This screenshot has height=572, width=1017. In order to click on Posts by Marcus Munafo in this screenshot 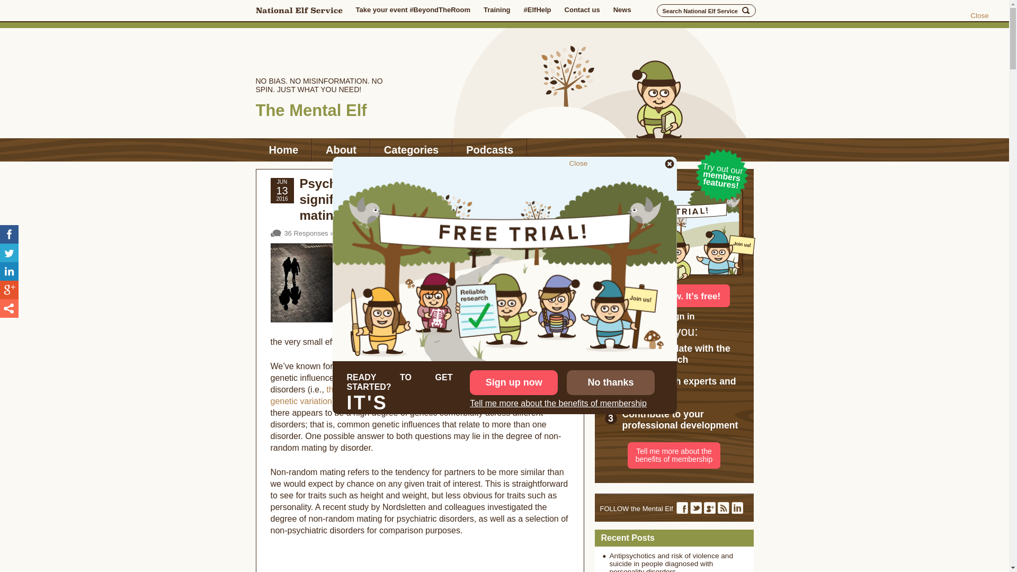, I will do `click(548, 221)`.